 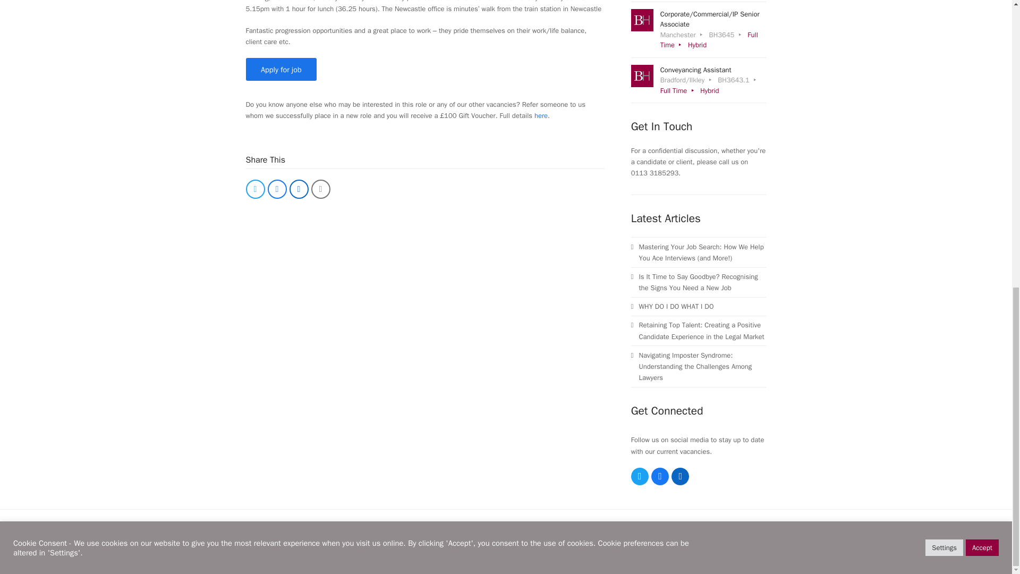 I want to click on Facebook, so click(x=660, y=476).